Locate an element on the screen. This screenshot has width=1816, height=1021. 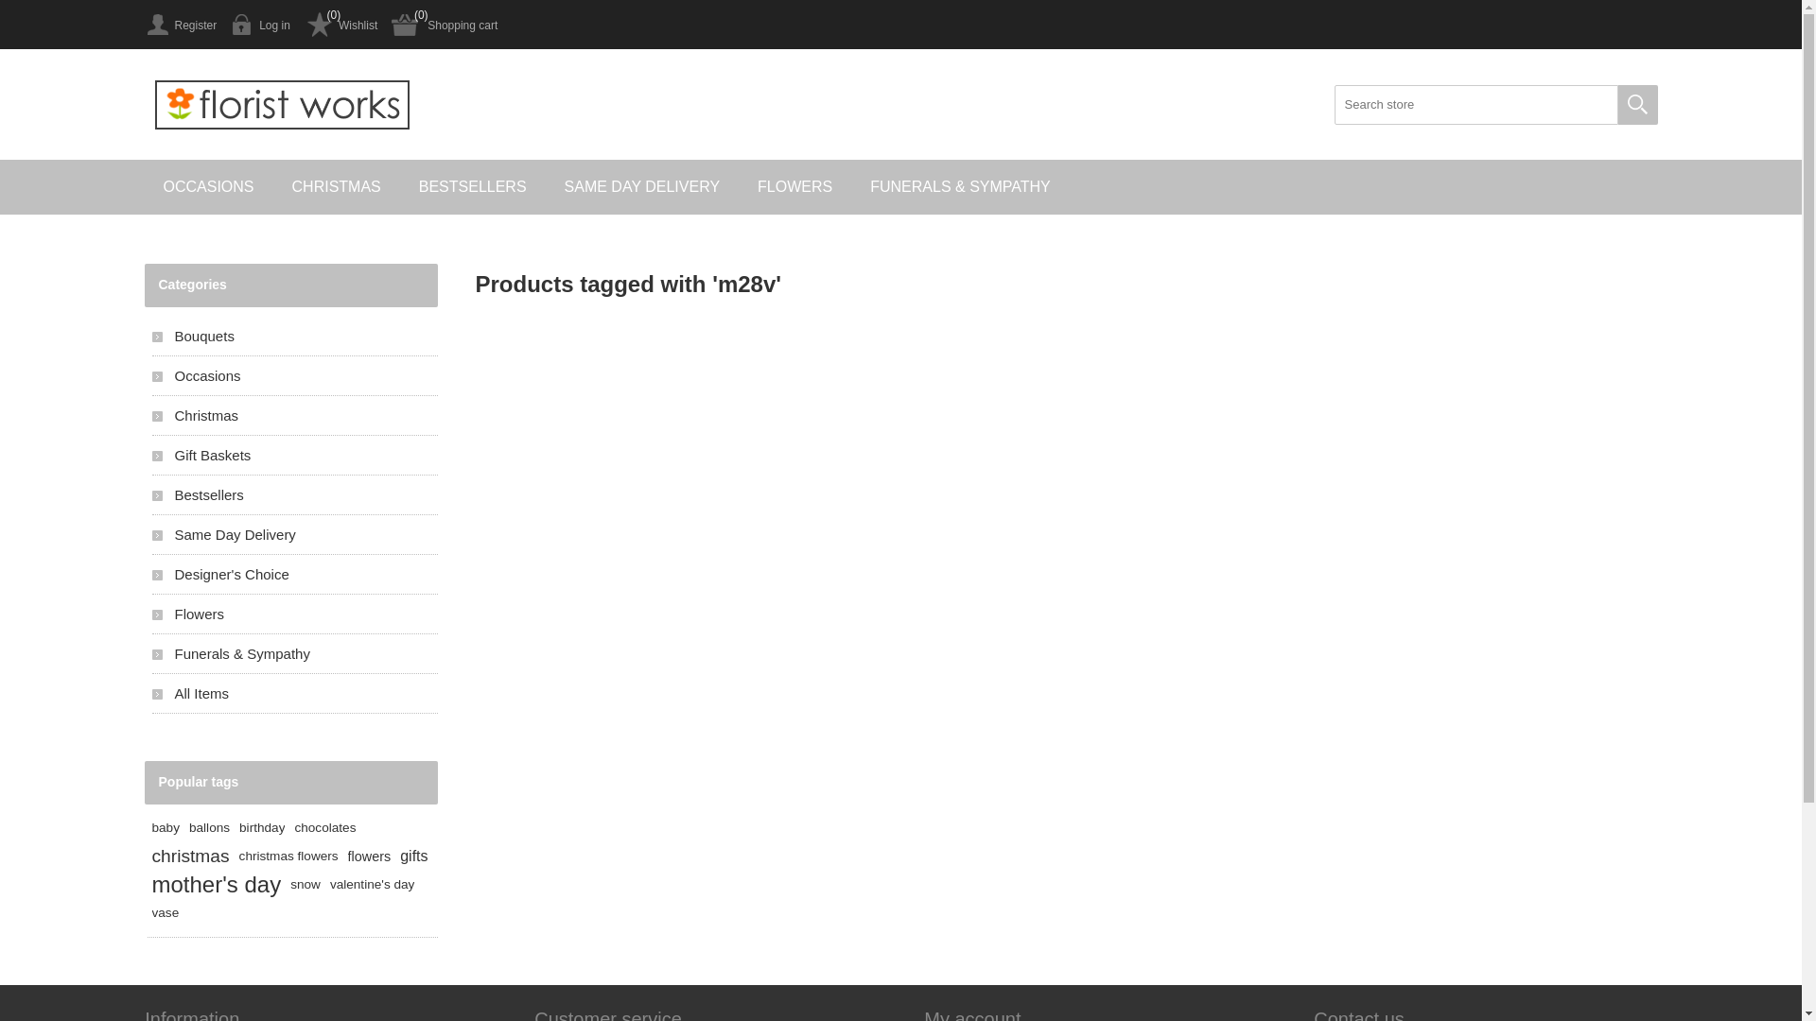
flowers is located at coordinates (370, 857).